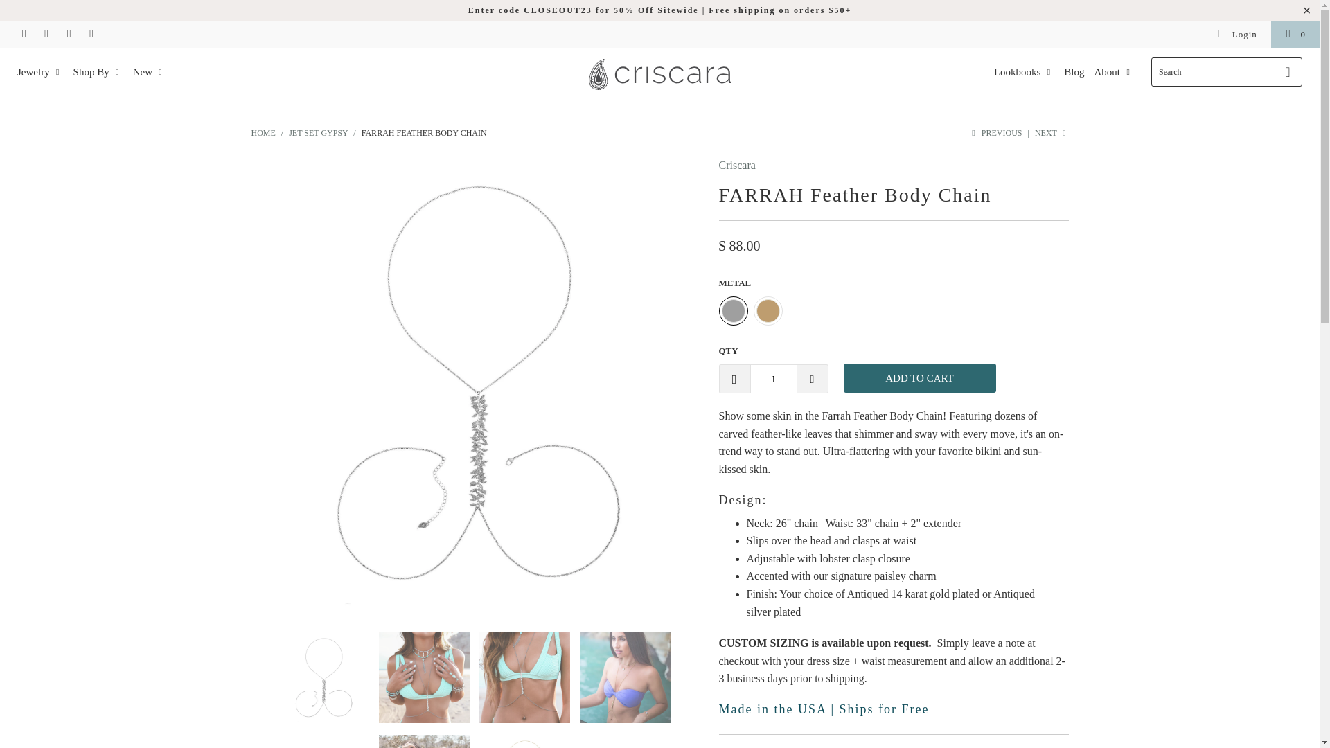  What do you see at coordinates (773, 378) in the screenshot?
I see `1` at bounding box center [773, 378].